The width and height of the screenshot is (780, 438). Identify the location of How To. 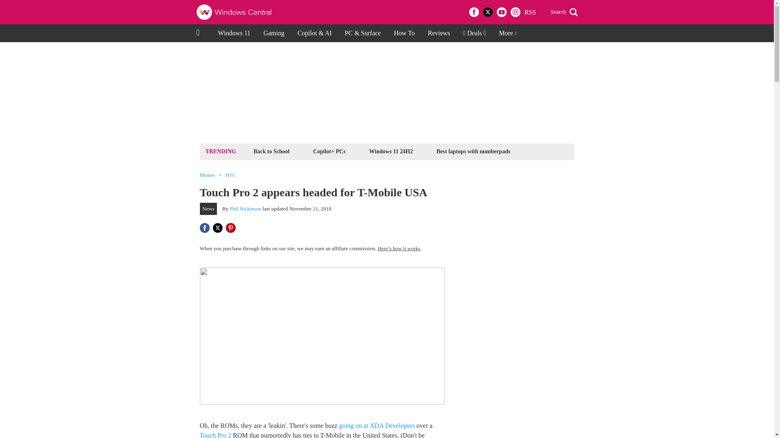
(404, 33).